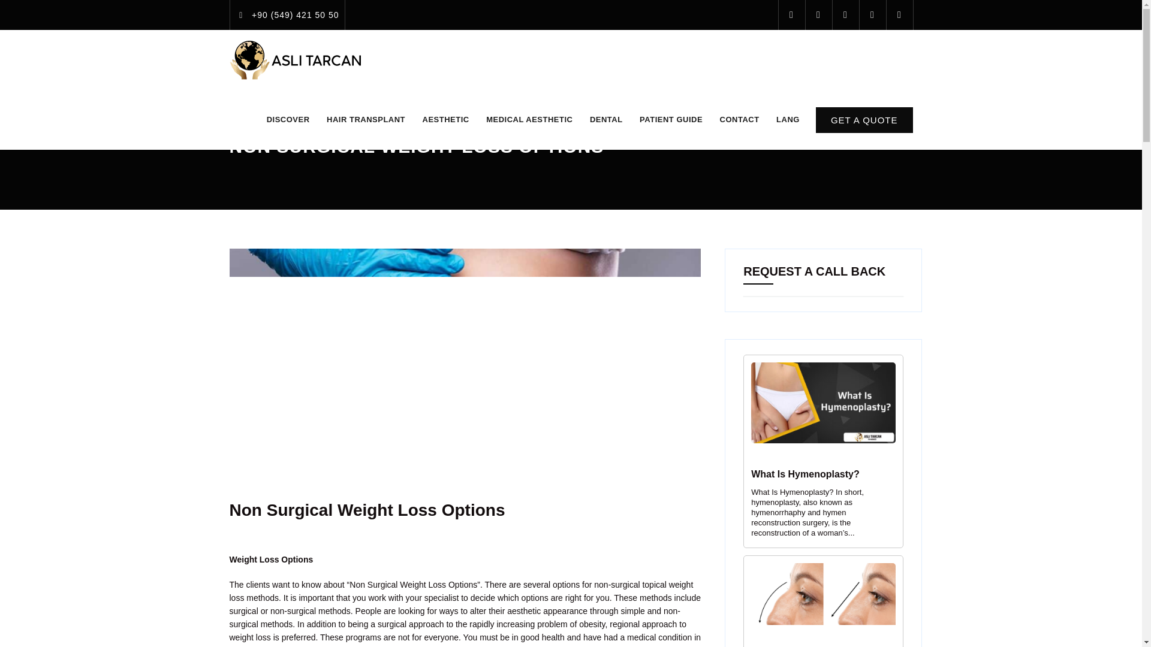 Image resolution: width=1151 pixels, height=647 pixels. I want to click on MEDICAL AESTHETIC, so click(529, 120).